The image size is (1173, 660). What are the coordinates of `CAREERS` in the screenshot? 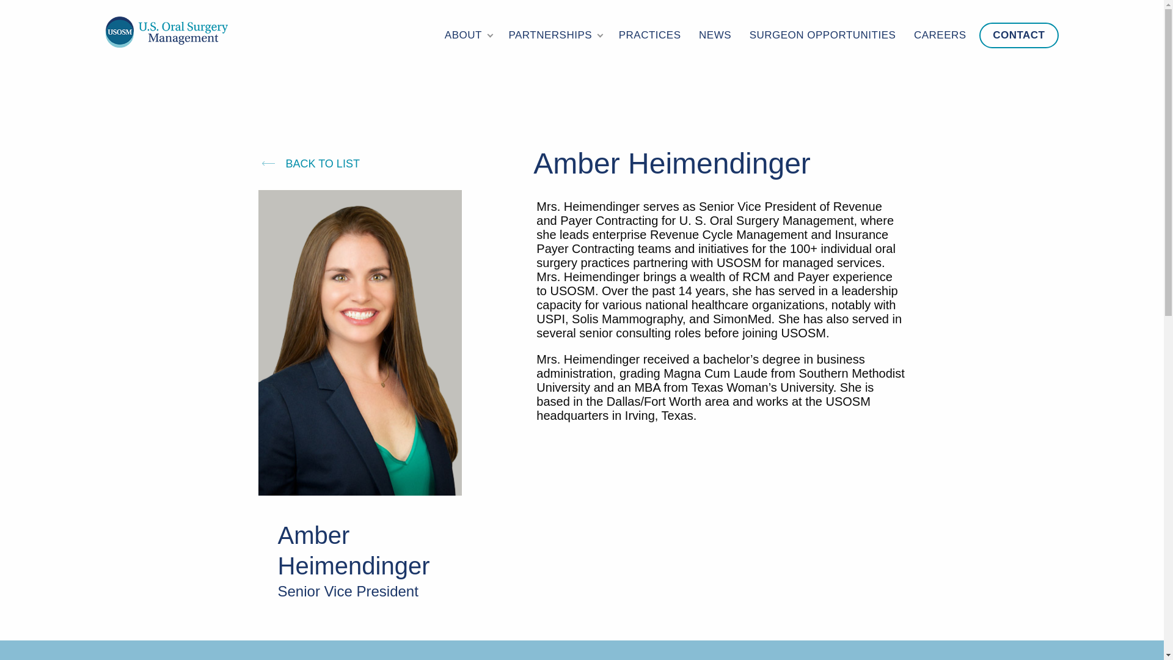 It's located at (940, 35).